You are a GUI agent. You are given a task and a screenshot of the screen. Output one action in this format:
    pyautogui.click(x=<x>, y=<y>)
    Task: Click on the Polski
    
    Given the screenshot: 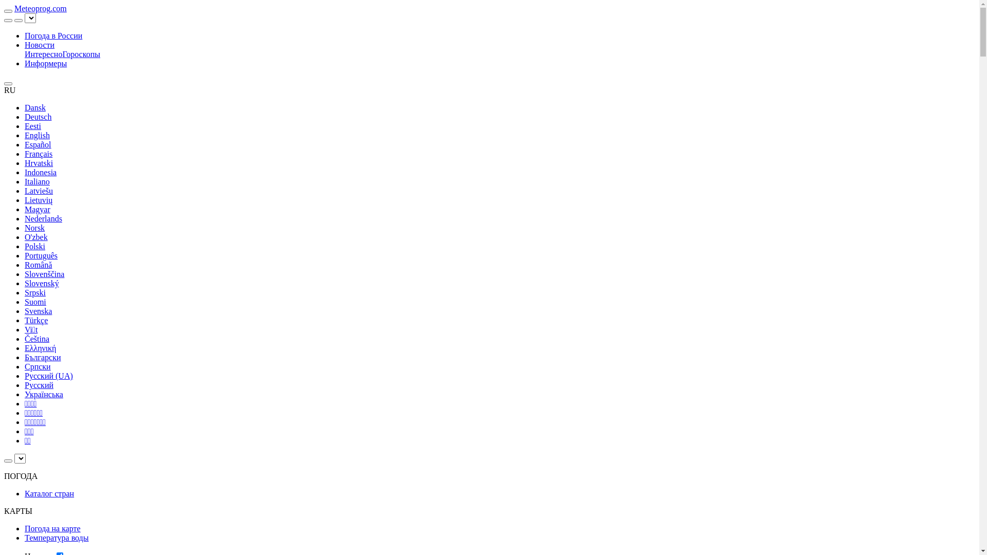 What is the action you would take?
    pyautogui.click(x=35, y=247)
    